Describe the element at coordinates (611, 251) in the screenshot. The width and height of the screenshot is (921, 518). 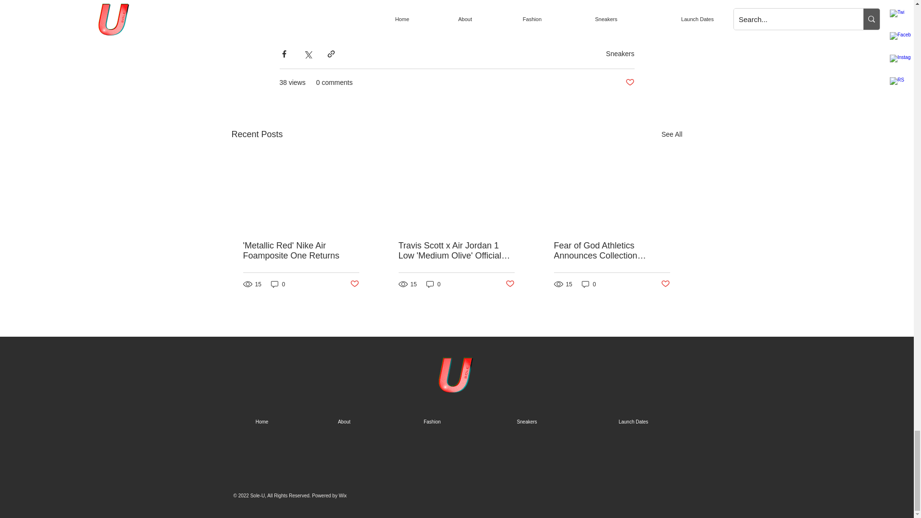
I see `Fear of God Athletics Announces Collection Unveiling` at that location.